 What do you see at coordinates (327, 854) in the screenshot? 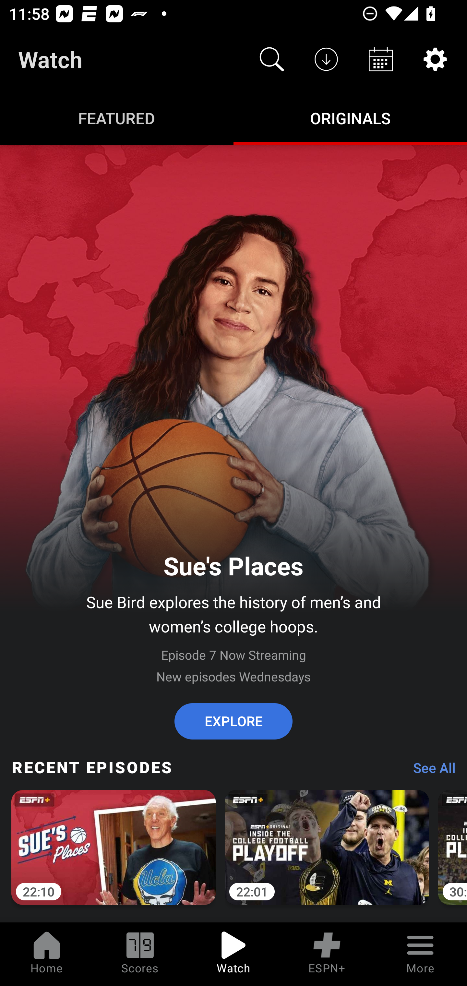
I see `22:01 Nobody Better (Ep. 4)` at bounding box center [327, 854].